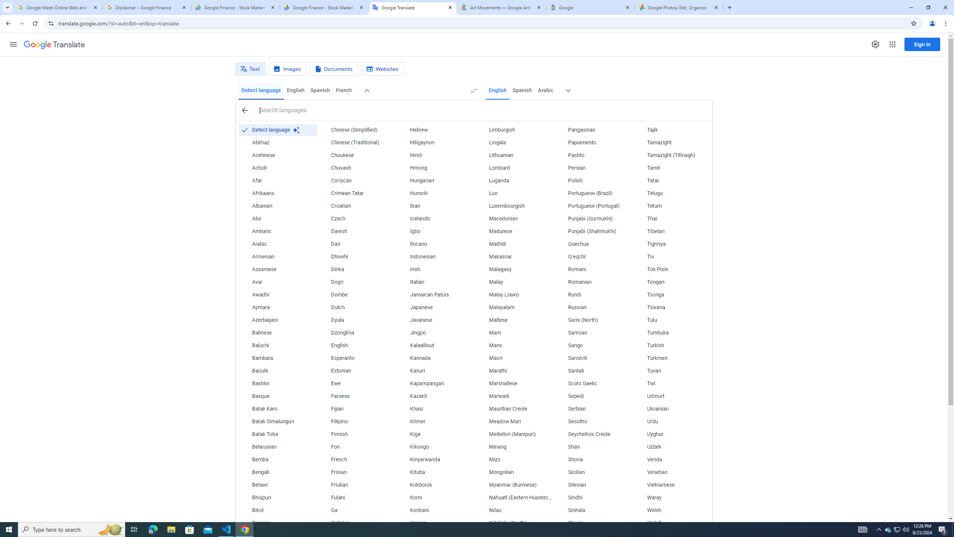  I want to click on Meiteilon (Manipuri), so click(514, 434).